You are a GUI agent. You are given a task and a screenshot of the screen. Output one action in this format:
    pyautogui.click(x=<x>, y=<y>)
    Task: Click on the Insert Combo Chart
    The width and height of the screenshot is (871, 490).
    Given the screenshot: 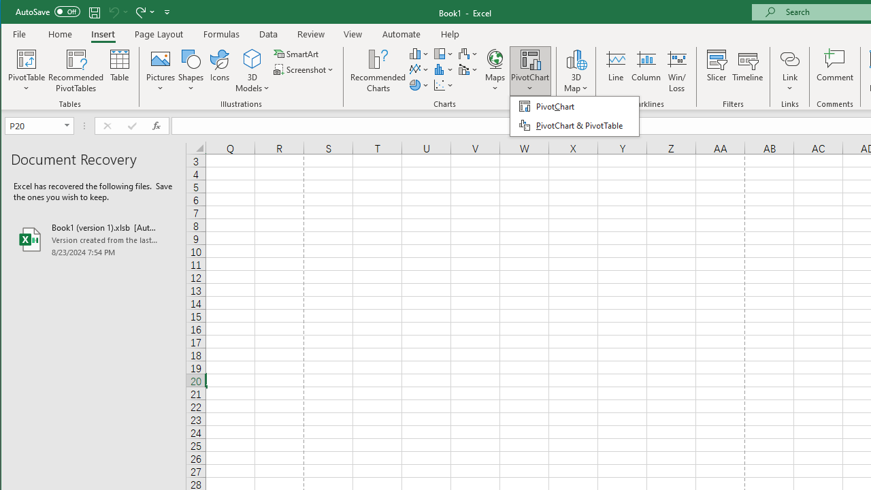 What is the action you would take?
    pyautogui.click(x=468, y=69)
    